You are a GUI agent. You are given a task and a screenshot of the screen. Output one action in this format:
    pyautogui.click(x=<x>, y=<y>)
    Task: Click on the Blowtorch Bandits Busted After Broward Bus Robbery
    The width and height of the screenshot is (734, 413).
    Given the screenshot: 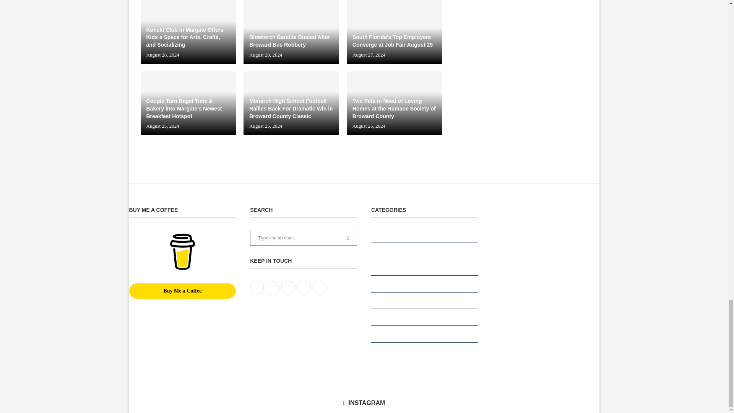 What is the action you would take?
    pyautogui.click(x=291, y=32)
    